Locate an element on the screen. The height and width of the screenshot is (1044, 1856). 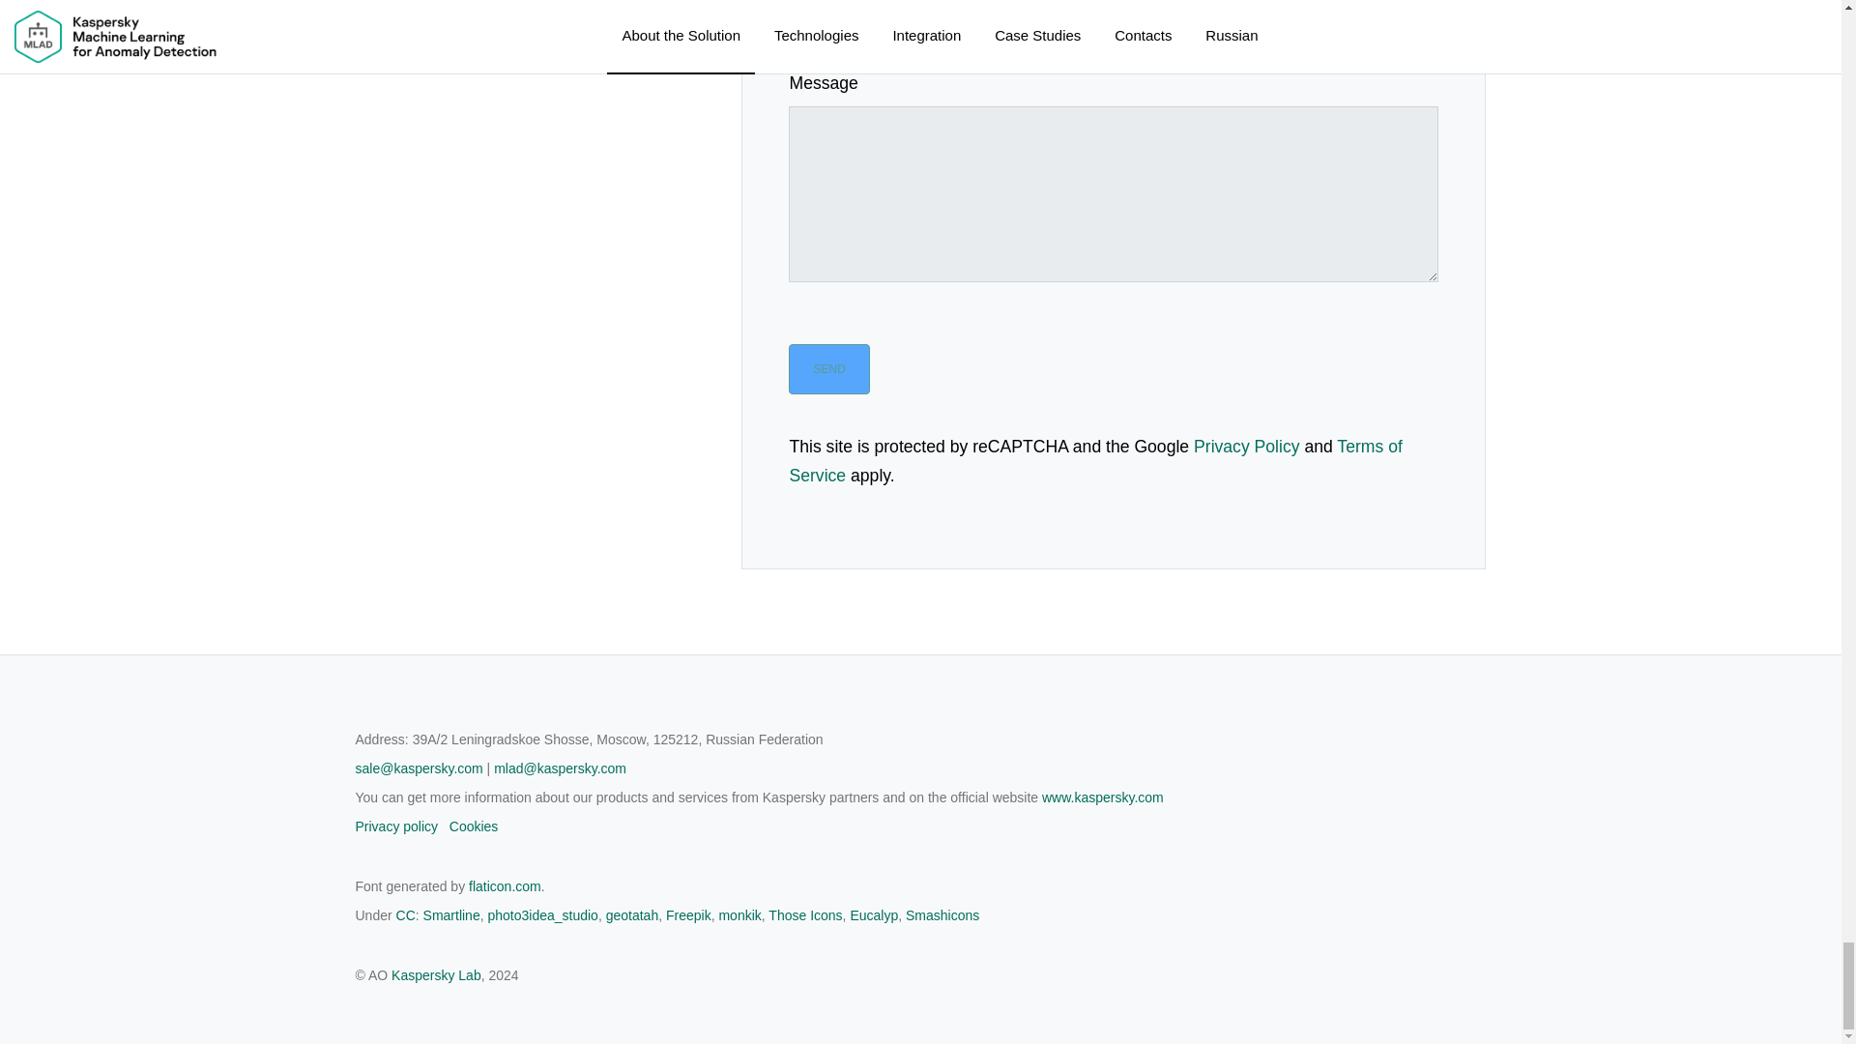
Send is located at coordinates (828, 369).